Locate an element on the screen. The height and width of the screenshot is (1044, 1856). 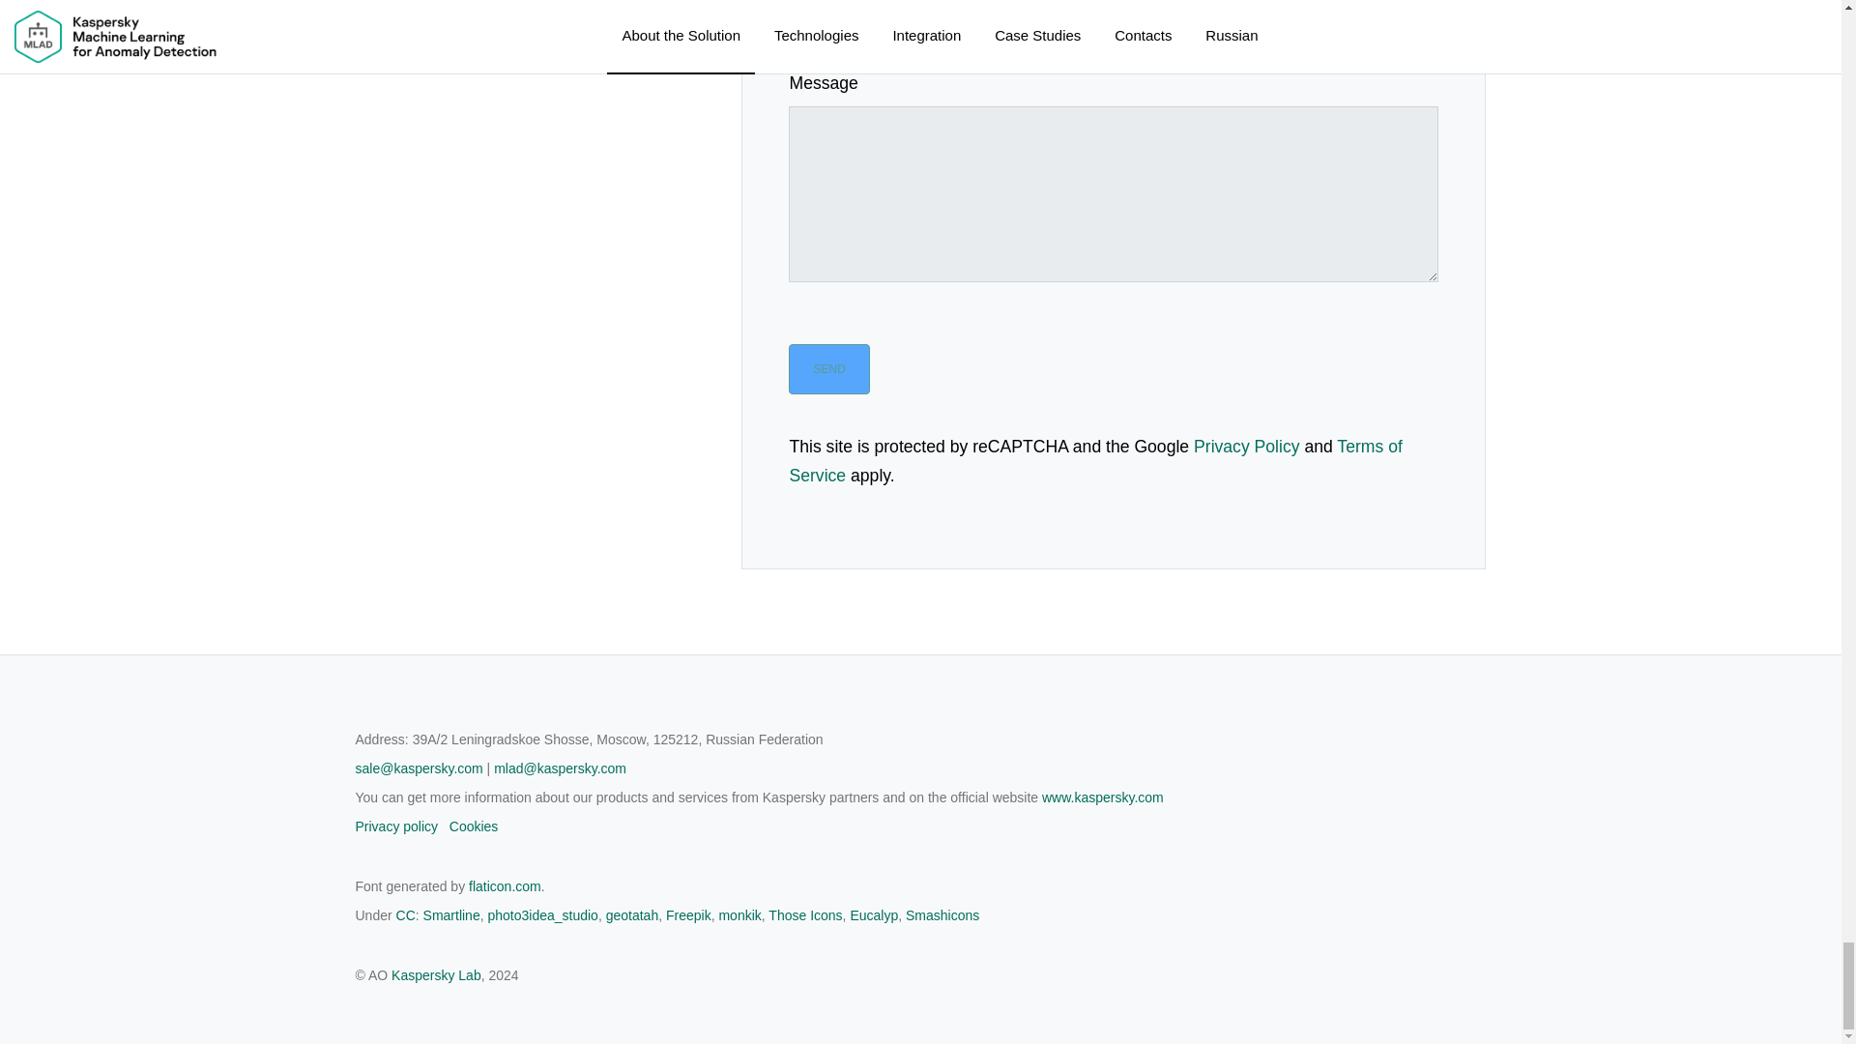
Send is located at coordinates (828, 369).